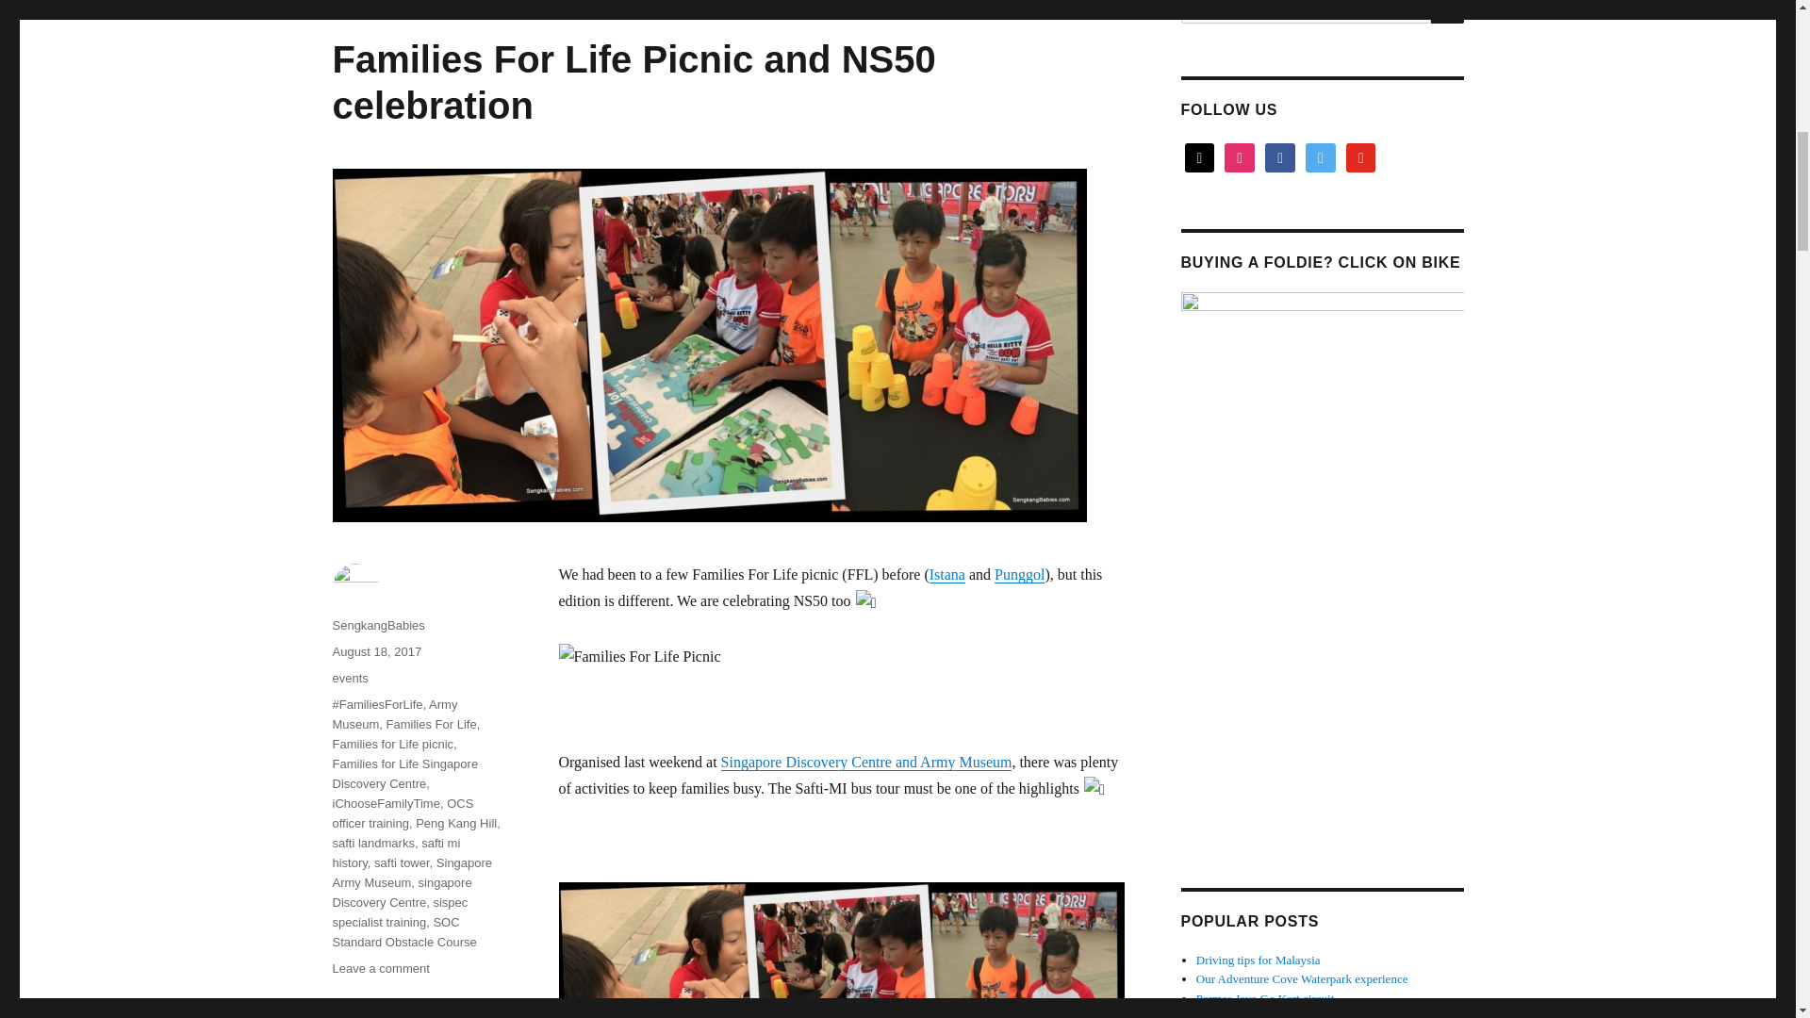  What do you see at coordinates (1265, 998) in the screenshot?
I see `Permas Jaya Go Kart circuit` at bounding box center [1265, 998].